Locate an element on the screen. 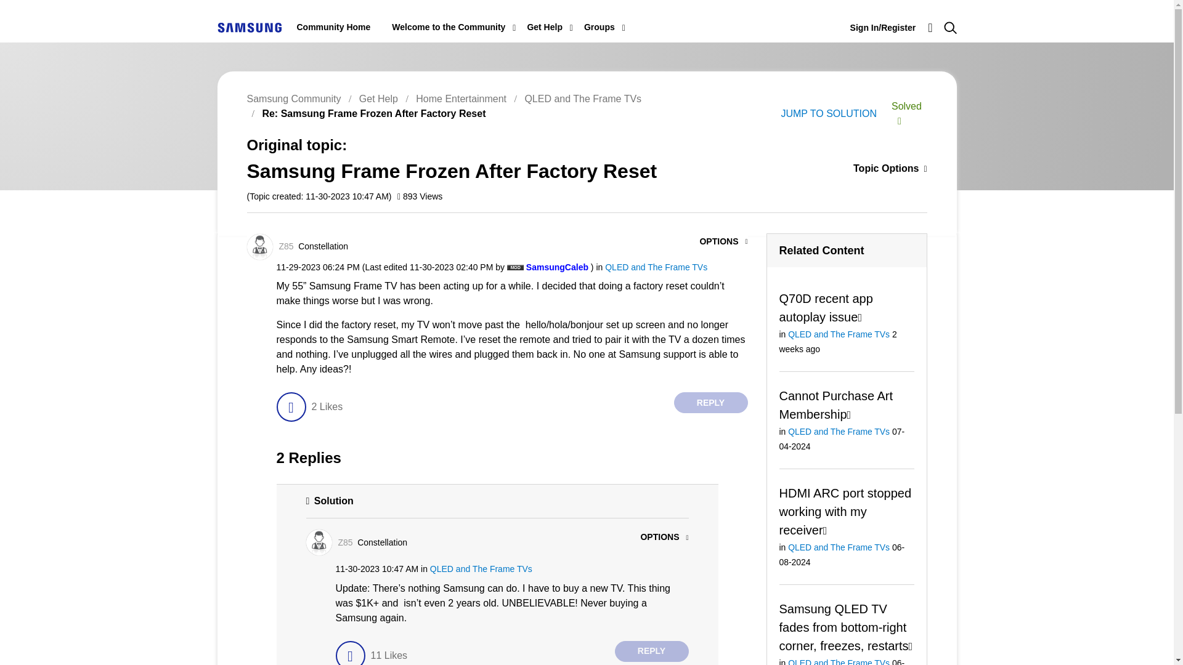 The height and width of the screenshot is (665, 1183). Samsung is located at coordinates (249, 27).